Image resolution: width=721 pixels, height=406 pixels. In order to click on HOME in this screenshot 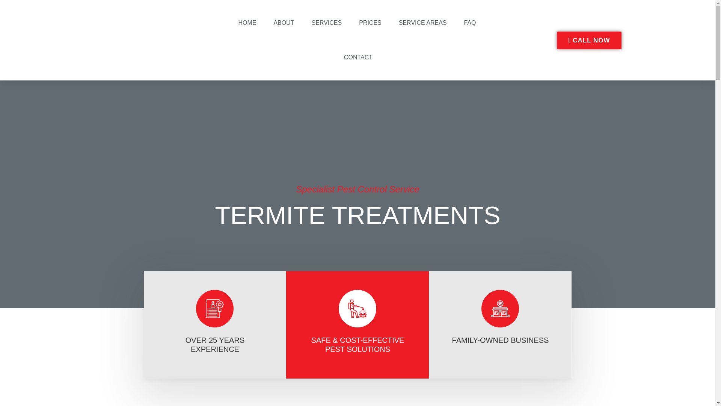, I will do `click(247, 23)`.